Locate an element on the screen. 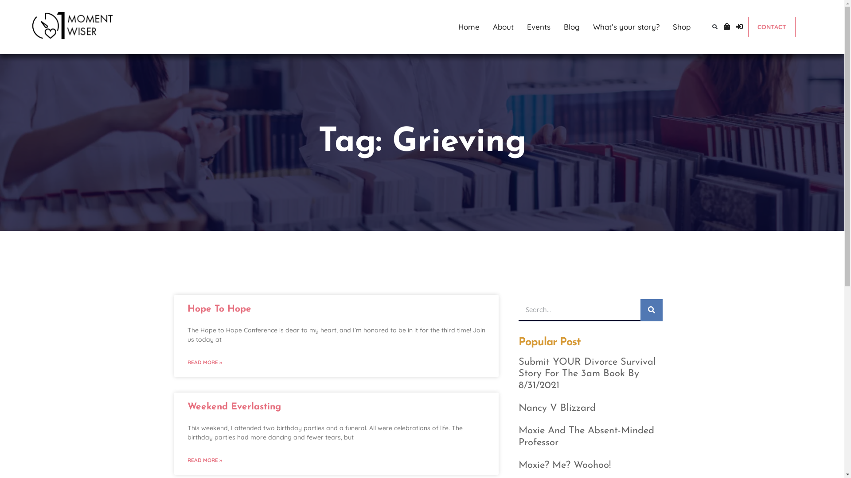  Home is located at coordinates (469, 27).